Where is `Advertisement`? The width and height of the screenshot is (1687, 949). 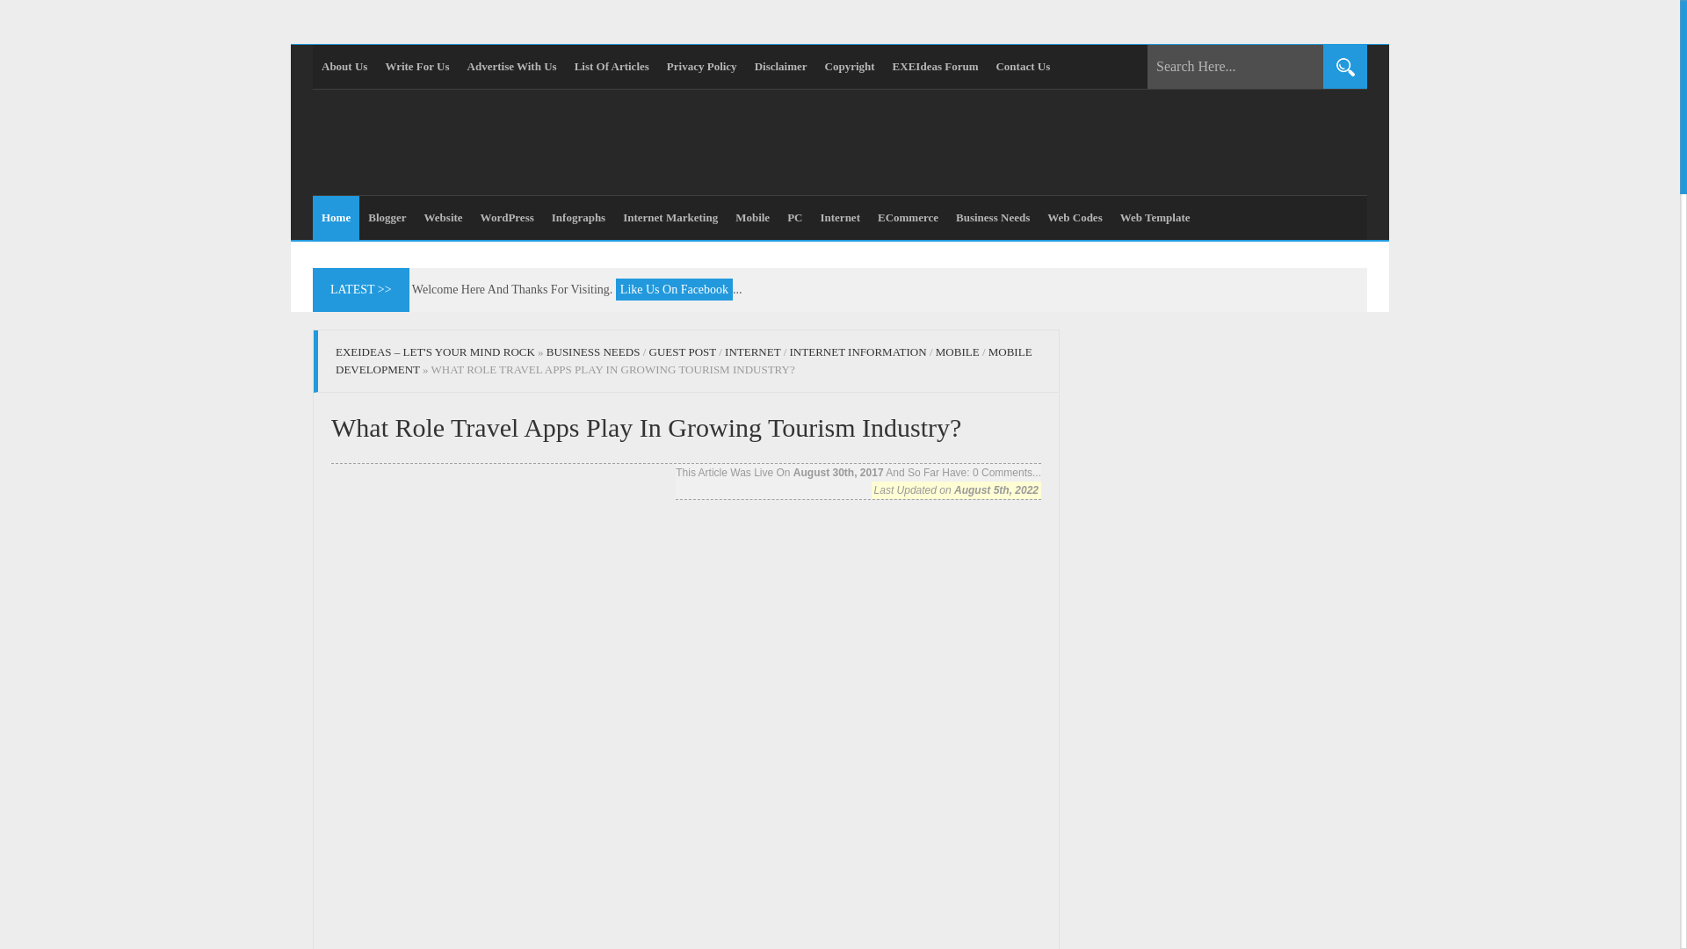 Advertisement is located at coordinates (686, 587).